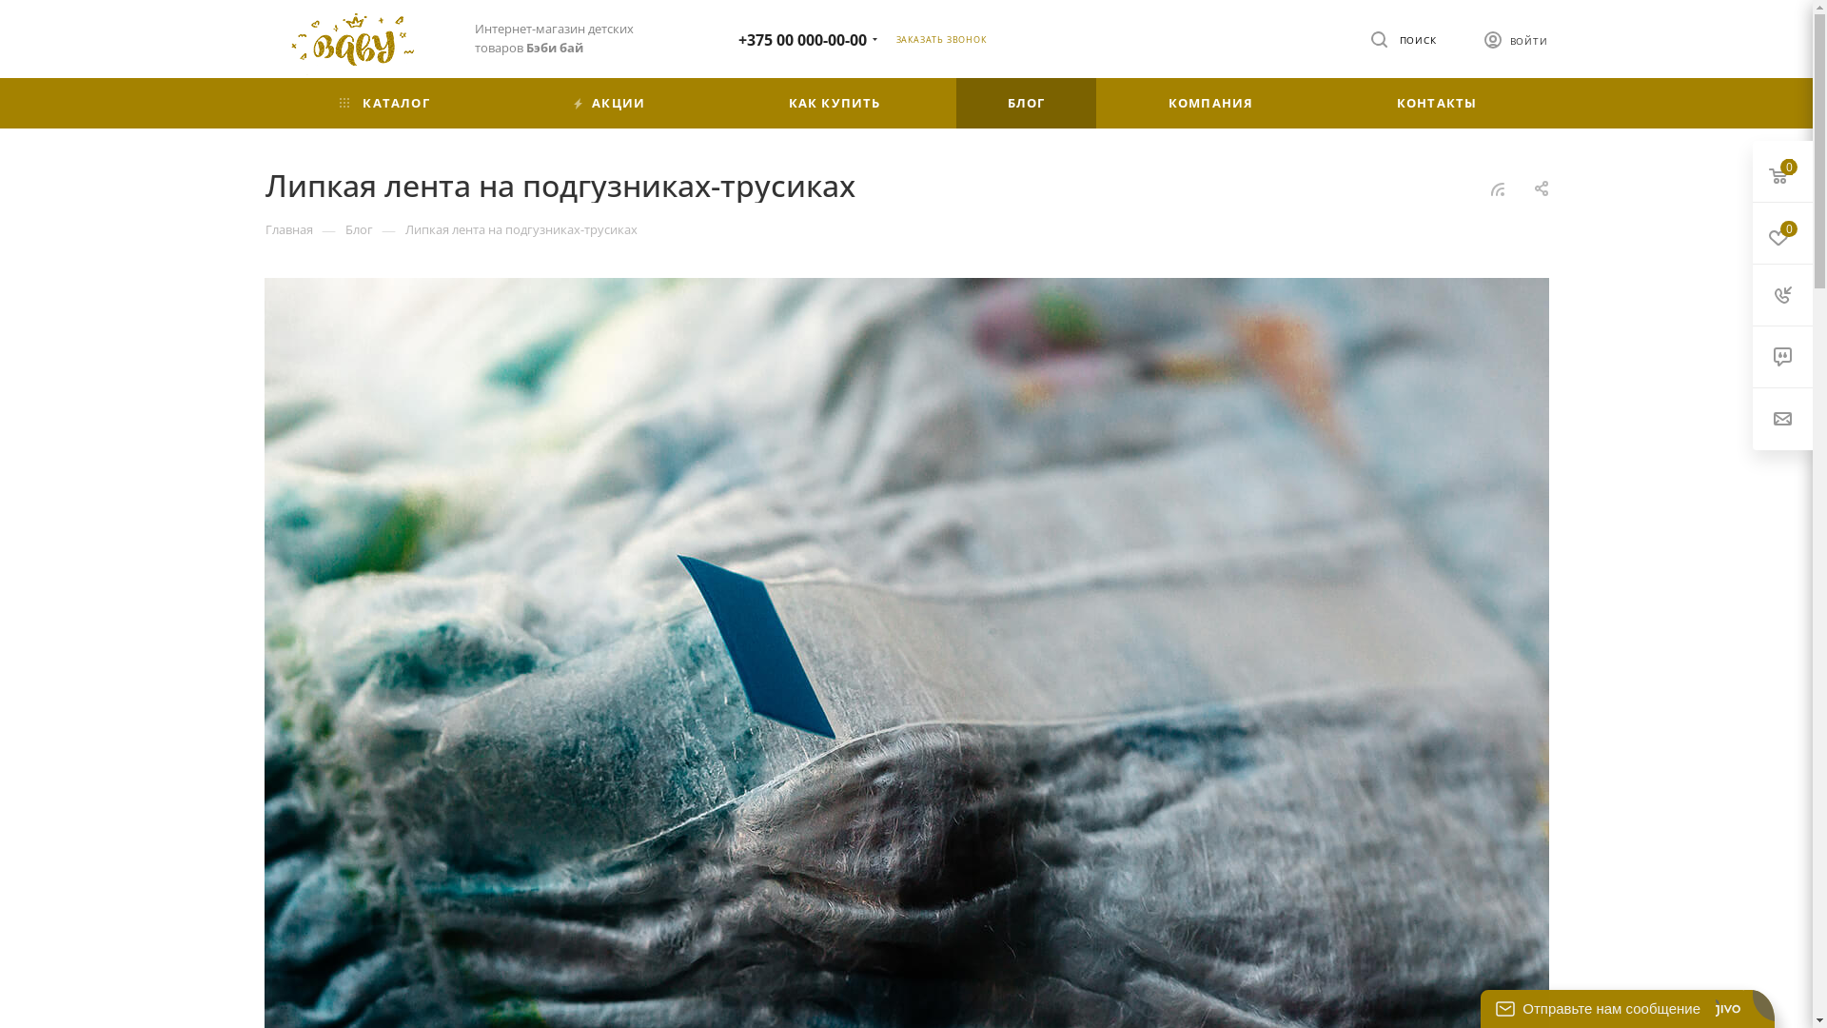 This screenshot has width=1827, height=1028. Describe the element at coordinates (355, 41) in the screenshot. I see `baby.by` at that location.